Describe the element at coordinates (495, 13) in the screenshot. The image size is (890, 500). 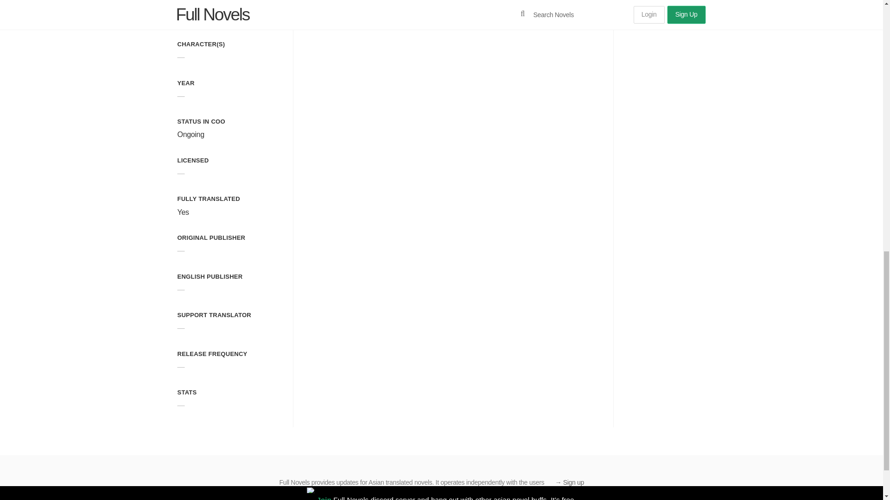
I see `c1-63` at that location.